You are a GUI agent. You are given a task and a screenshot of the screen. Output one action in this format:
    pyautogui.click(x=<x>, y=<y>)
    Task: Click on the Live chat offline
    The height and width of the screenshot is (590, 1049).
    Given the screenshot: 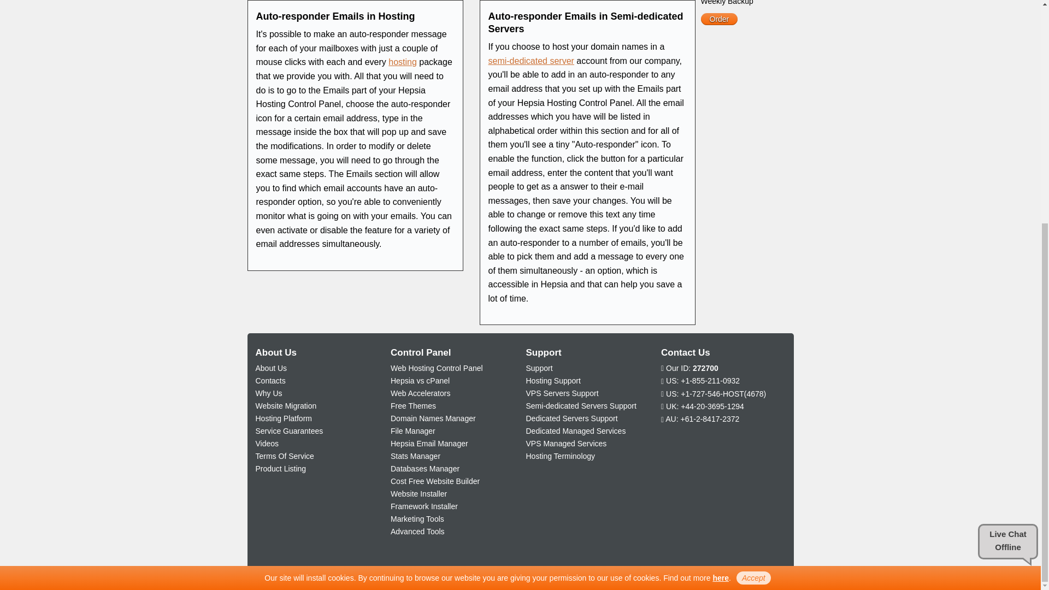 What is the action you would take?
    pyautogui.click(x=1007, y=187)
    